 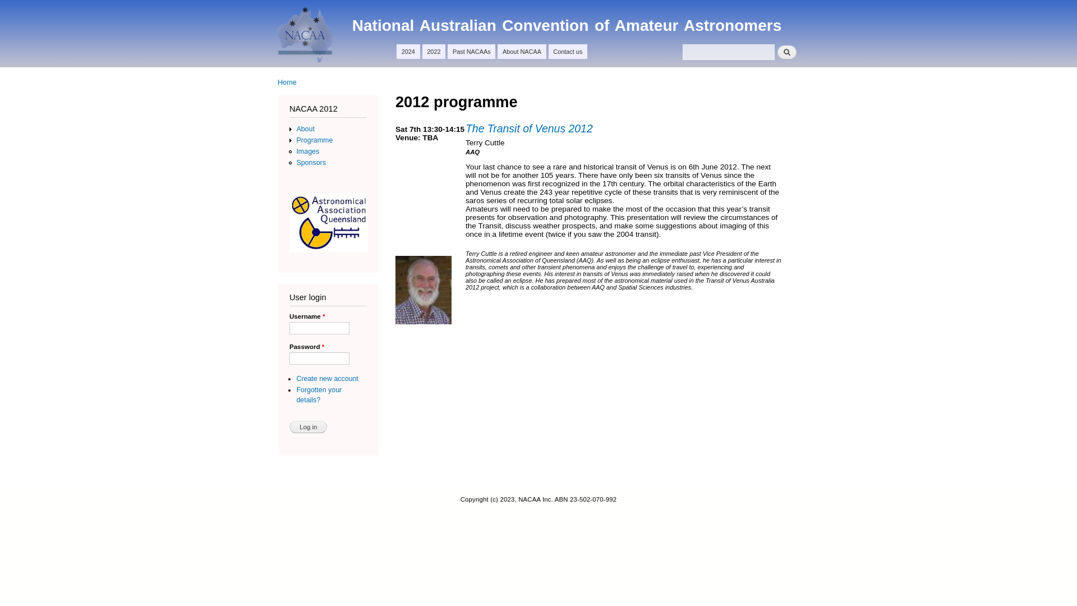 I want to click on About, so click(x=305, y=129).